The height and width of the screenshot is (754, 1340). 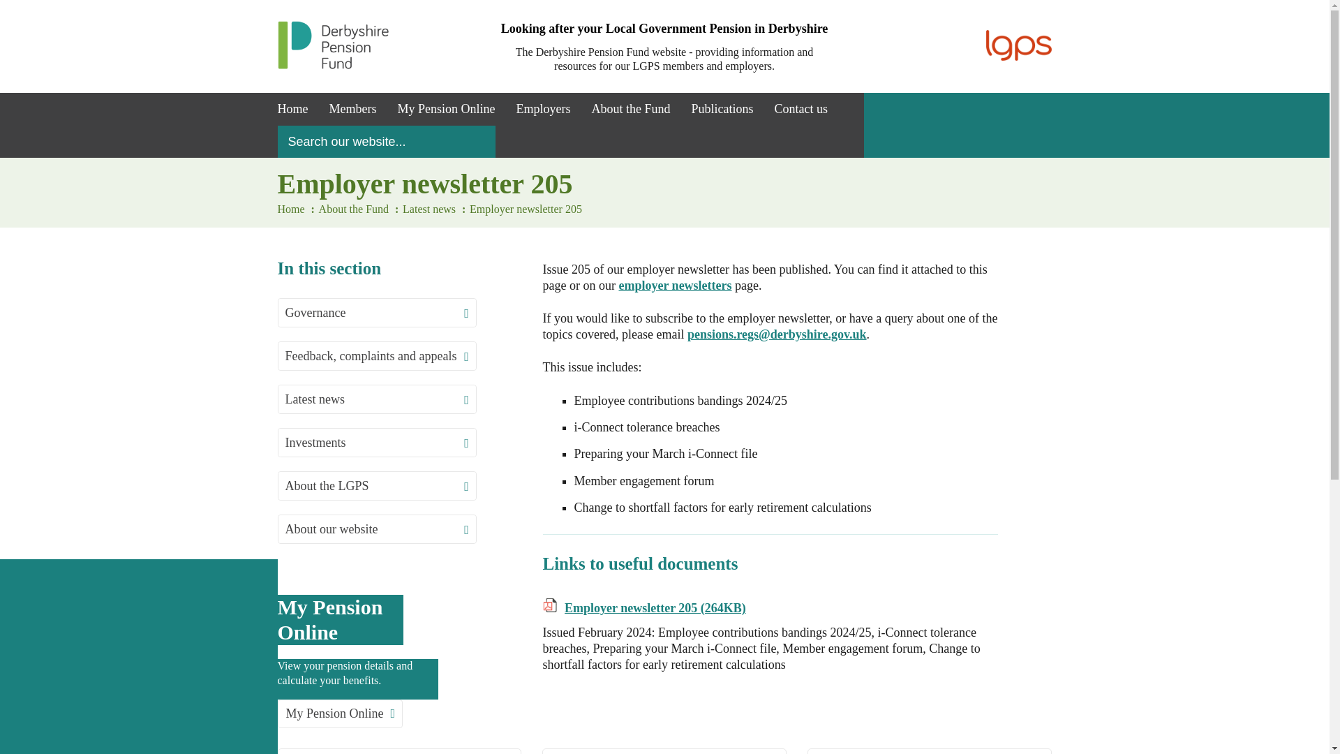 I want to click on Go to homepage, so click(x=292, y=109).